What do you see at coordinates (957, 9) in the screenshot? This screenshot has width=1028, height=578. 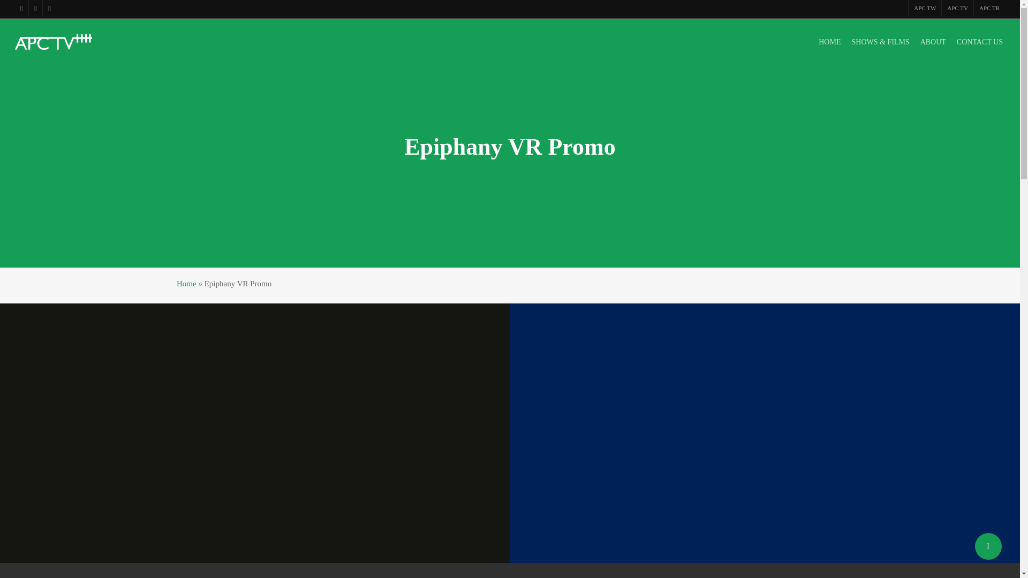 I see `APC TV` at bounding box center [957, 9].